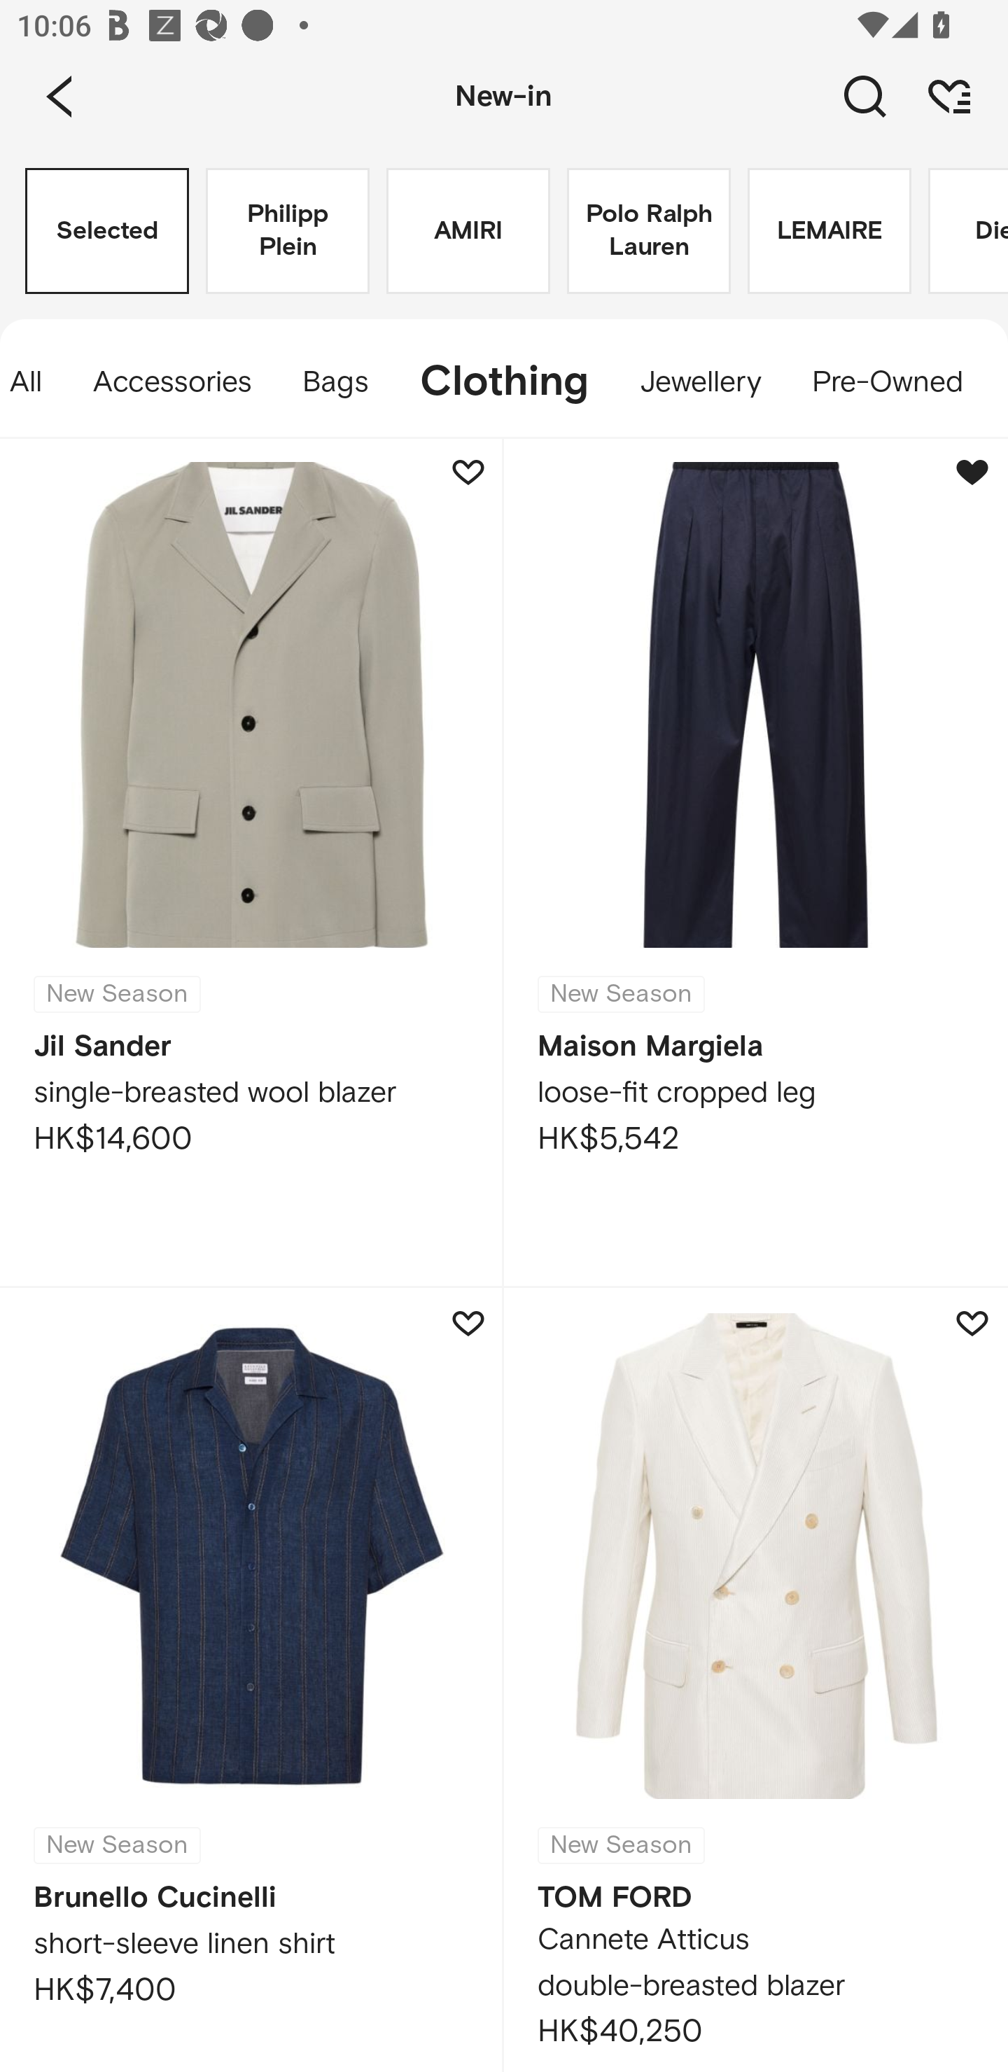 The height and width of the screenshot is (2072, 1008). I want to click on LEMAIRE, so click(829, 231).